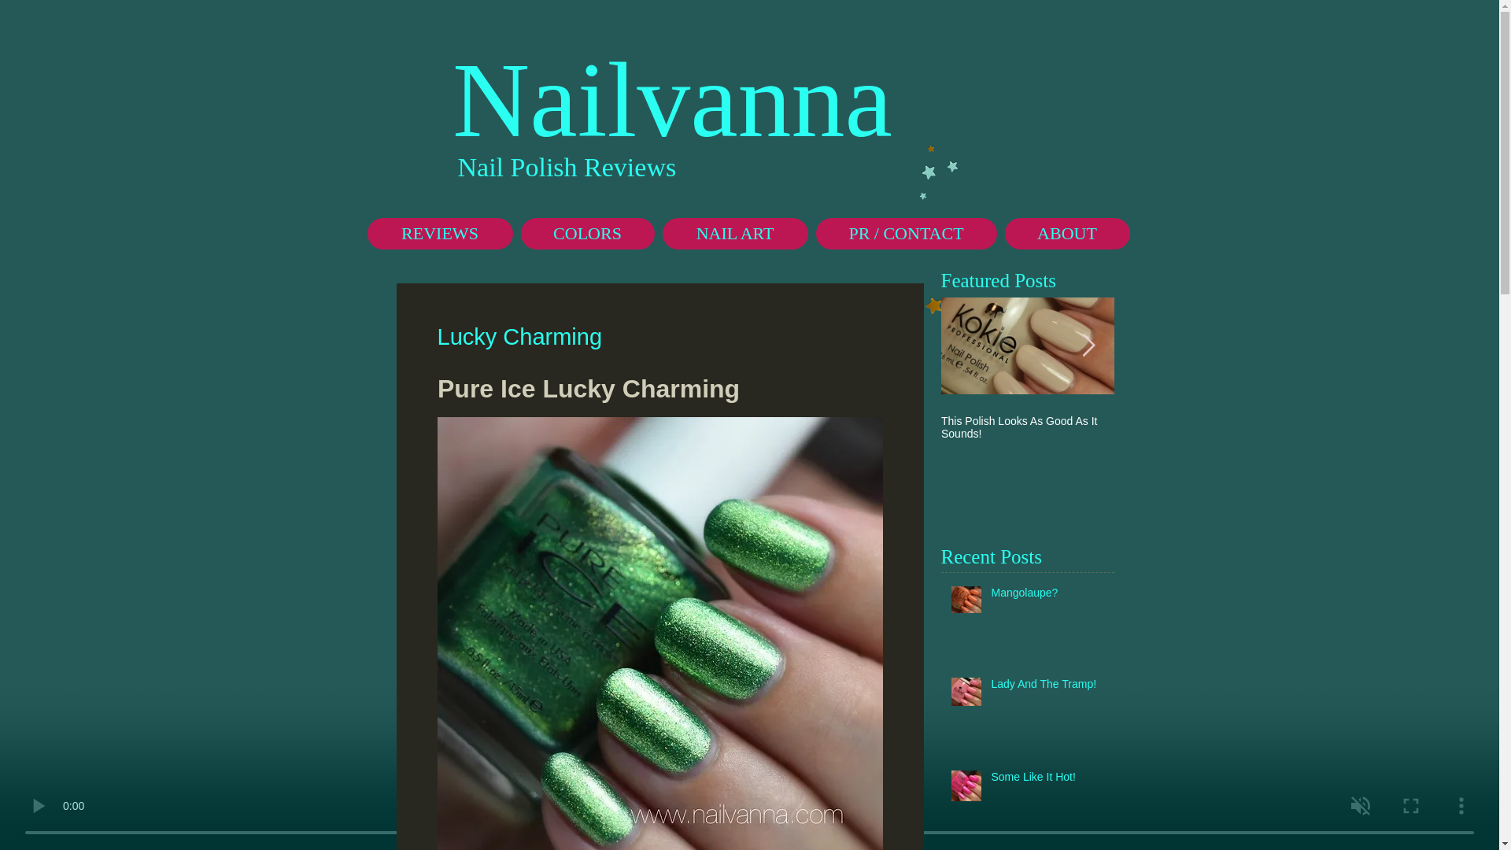 The width and height of the screenshot is (1511, 850). I want to click on COLORS, so click(587, 233).